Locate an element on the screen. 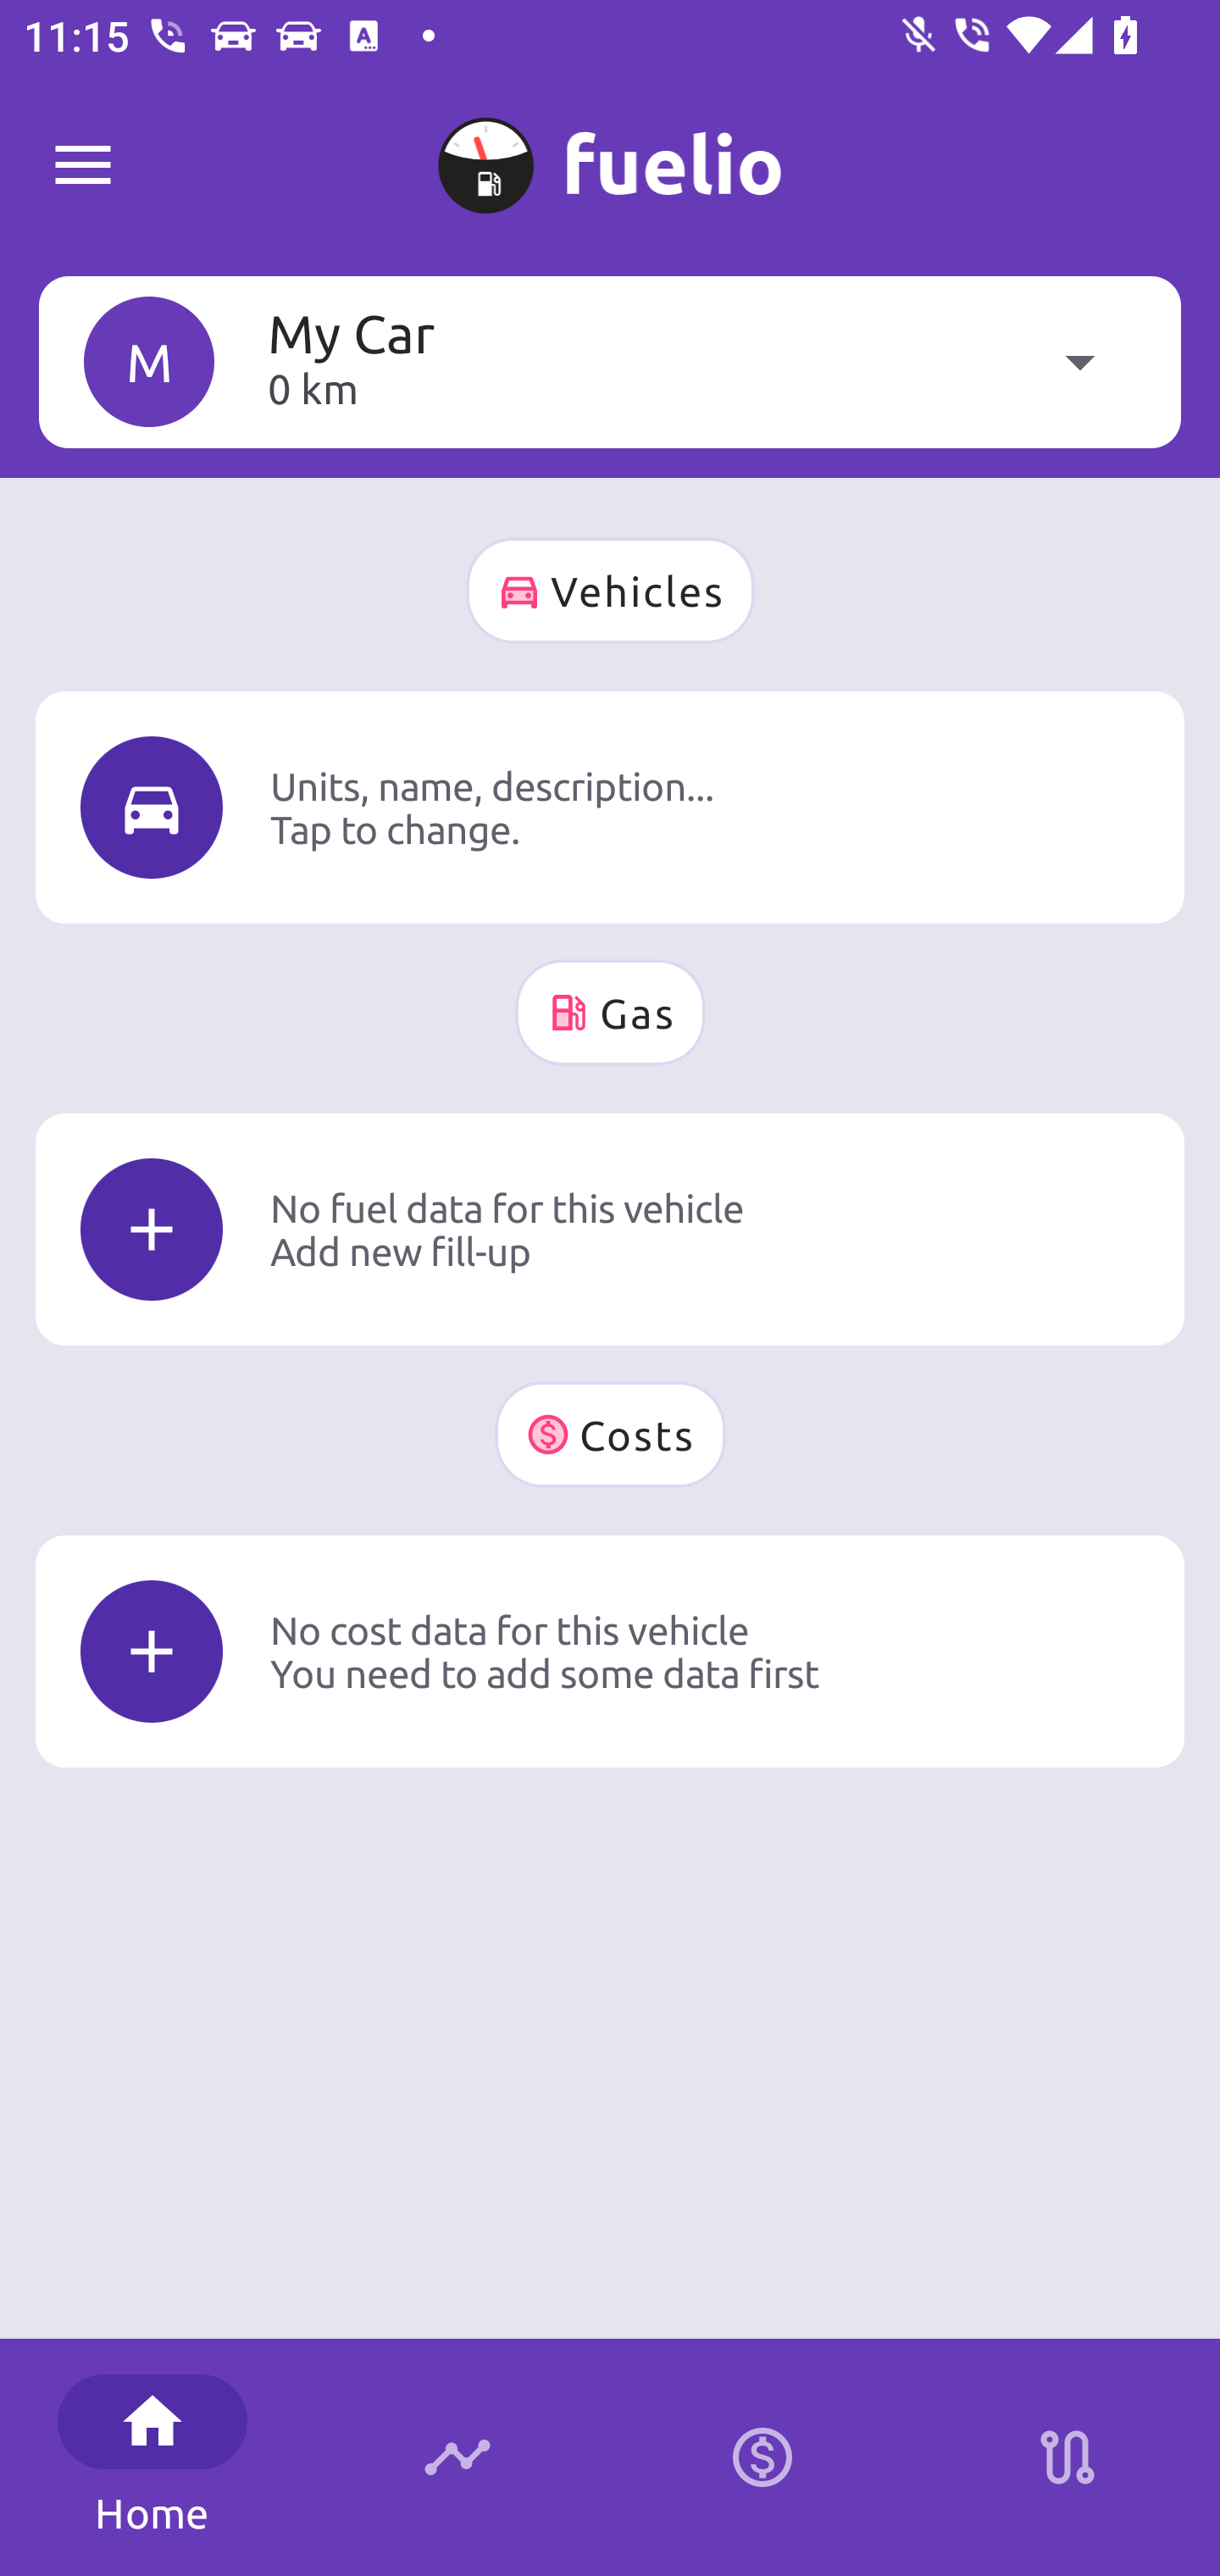 Image resolution: width=1220 pixels, height=2576 pixels. Gas is located at coordinates (610, 1012).